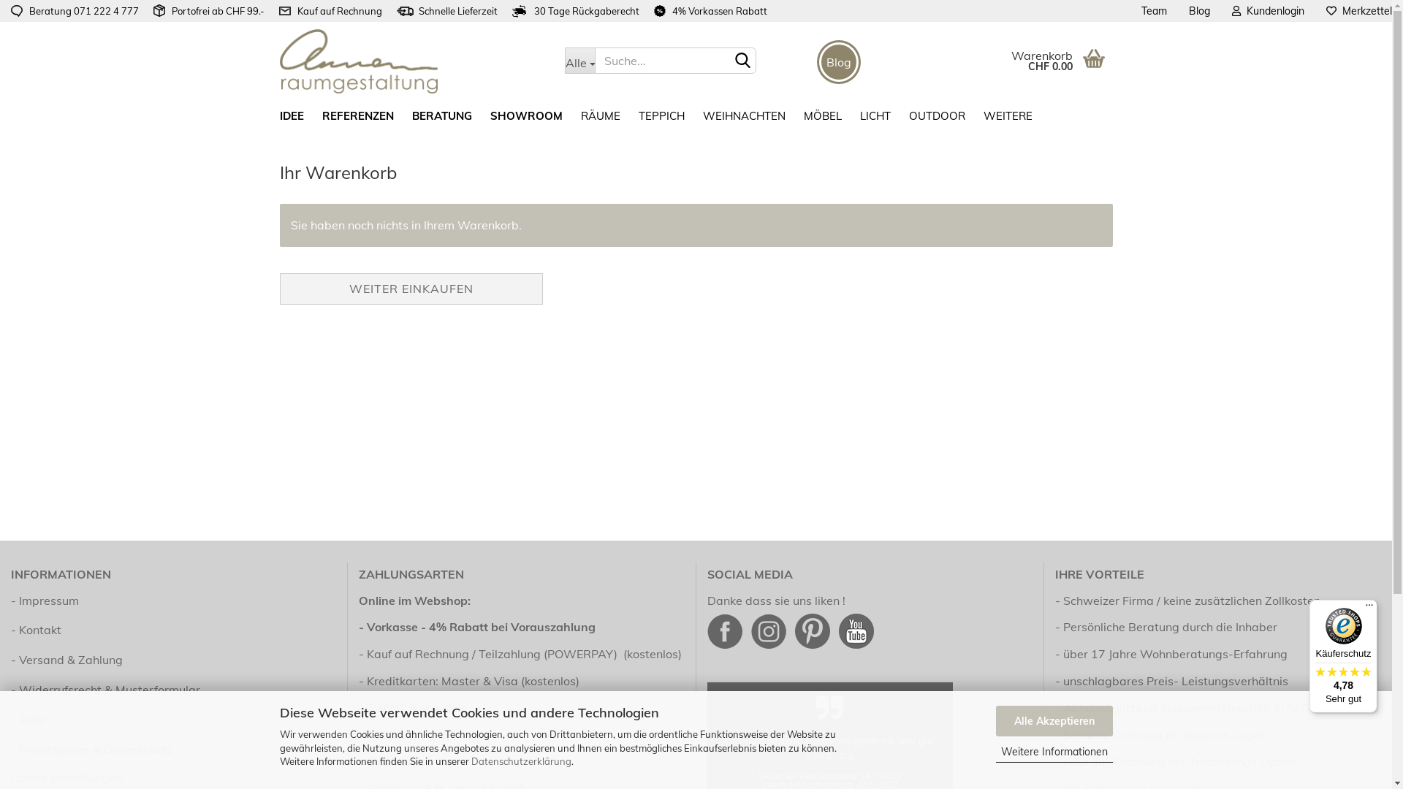 This screenshot has width=1403, height=789. Describe the element at coordinates (1200, 11) in the screenshot. I see `Blog` at that location.